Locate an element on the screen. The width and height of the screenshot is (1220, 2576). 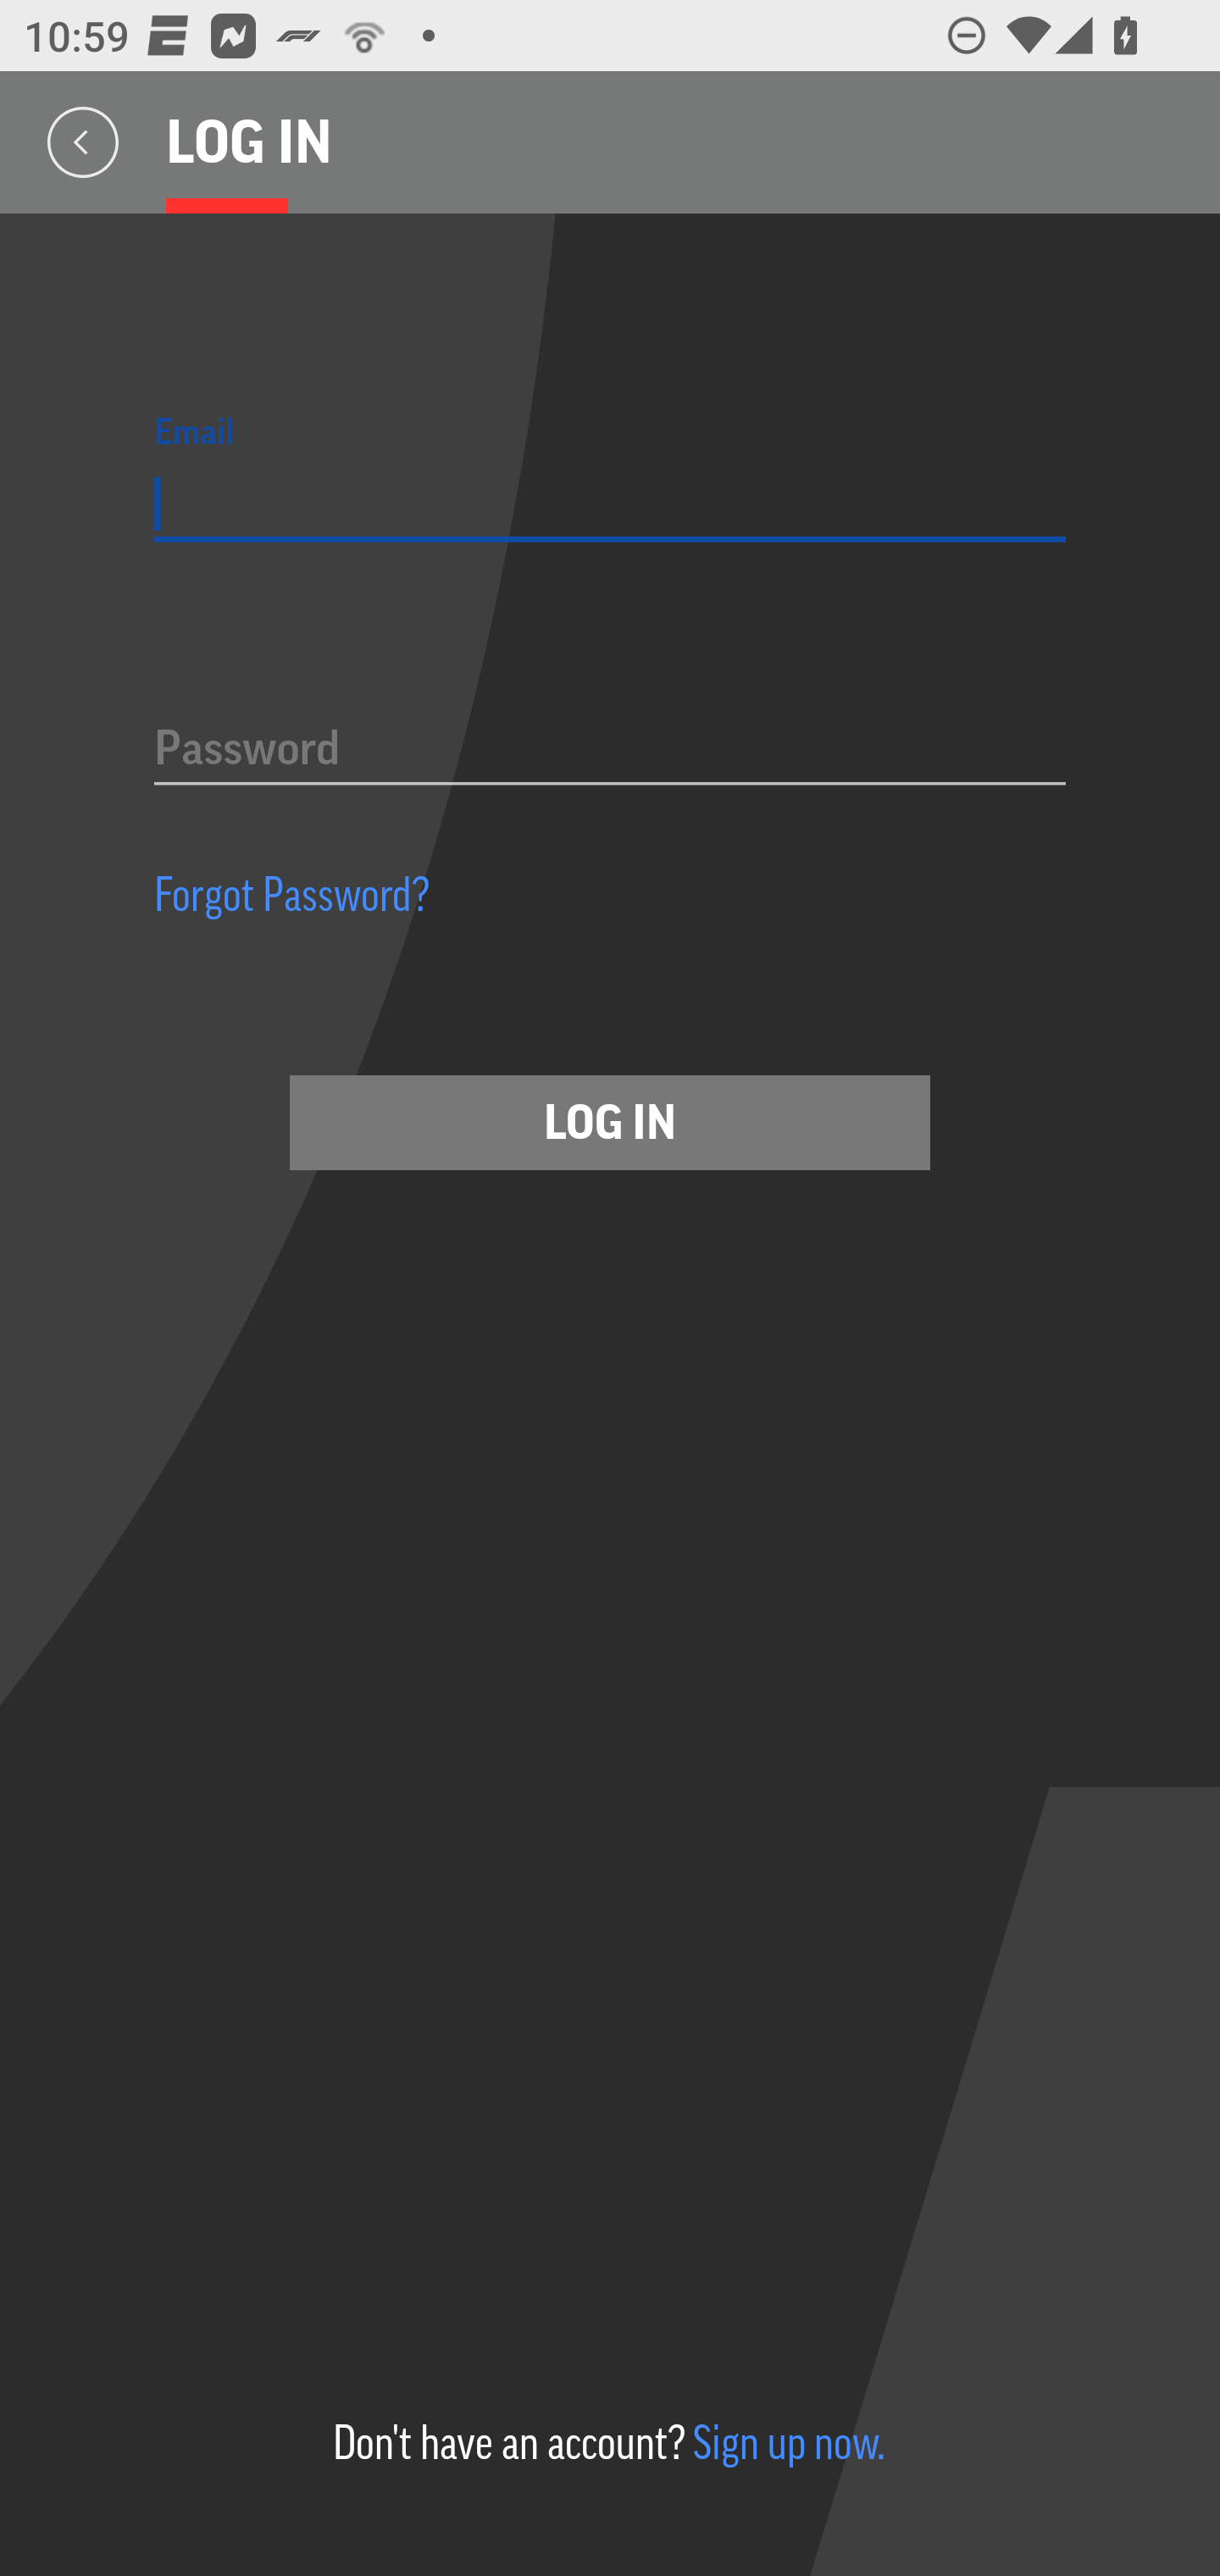
Password is located at coordinates (610, 751).